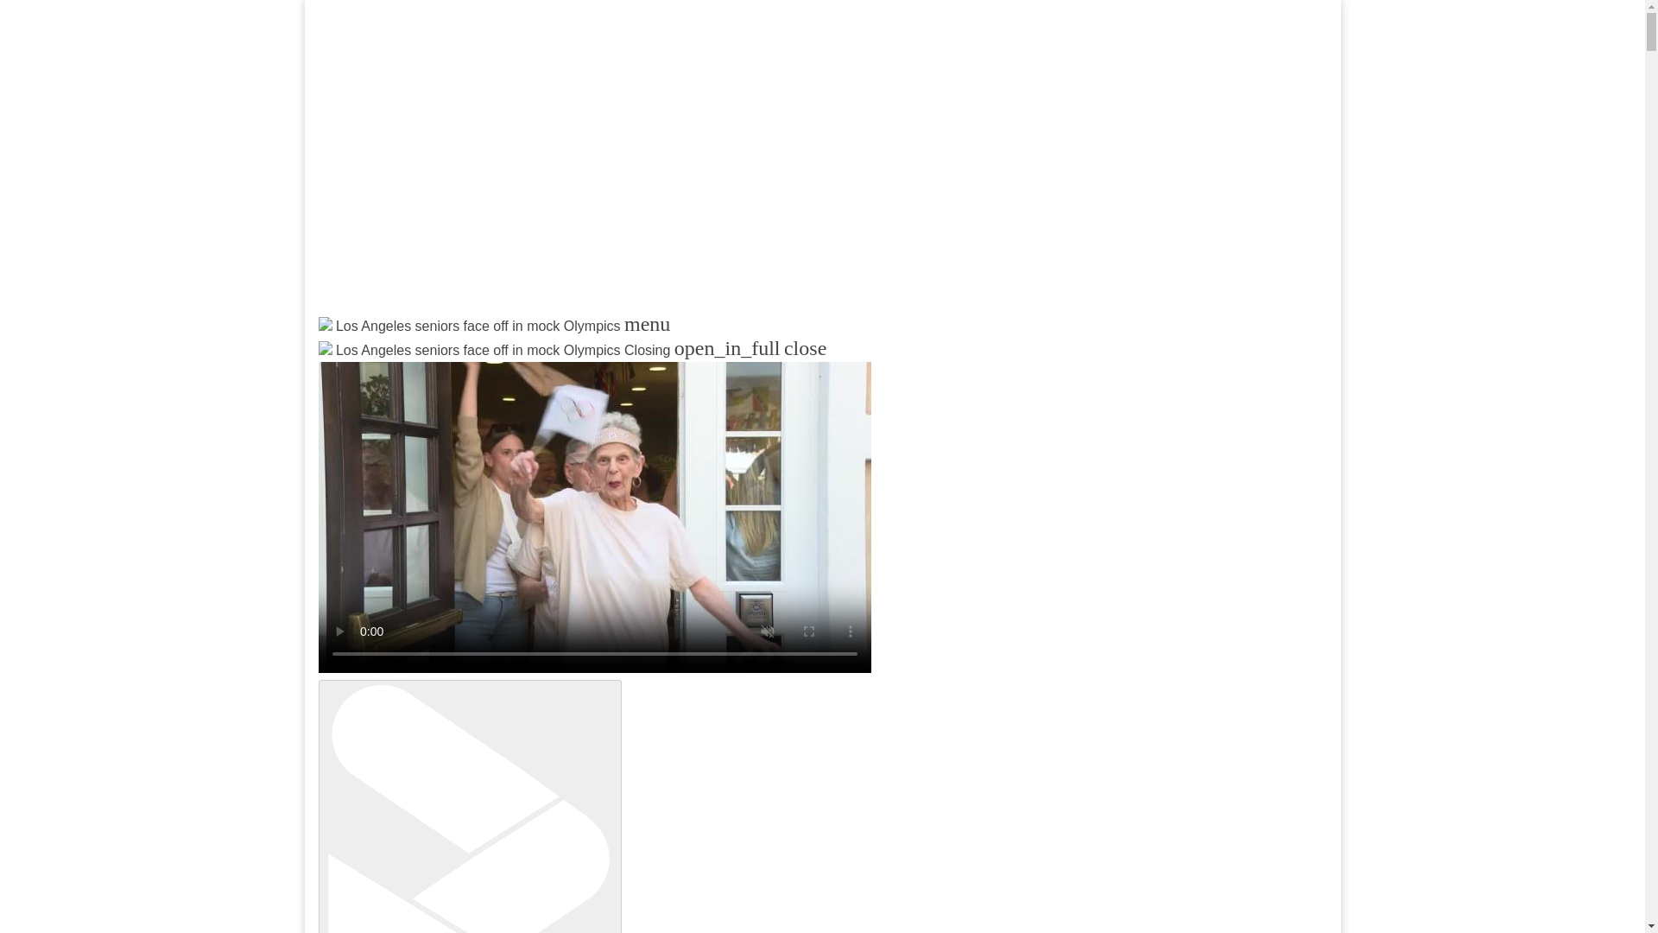 This screenshot has height=933, width=1658. What do you see at coordinates (527, 368) in the screenshot?
I see `Skope Entertainment Inc` at bounding box center [527, 368].